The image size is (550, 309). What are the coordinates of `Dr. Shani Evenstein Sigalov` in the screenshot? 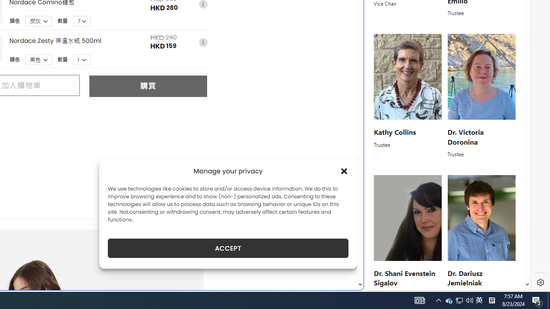 It's located at (404, 278).